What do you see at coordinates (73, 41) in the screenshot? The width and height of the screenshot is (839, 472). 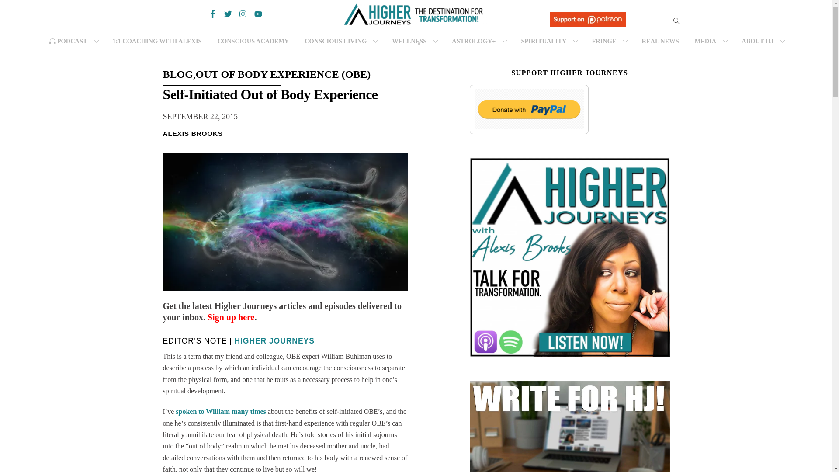 I see `PODCAST` at bounding box center [73, 41].